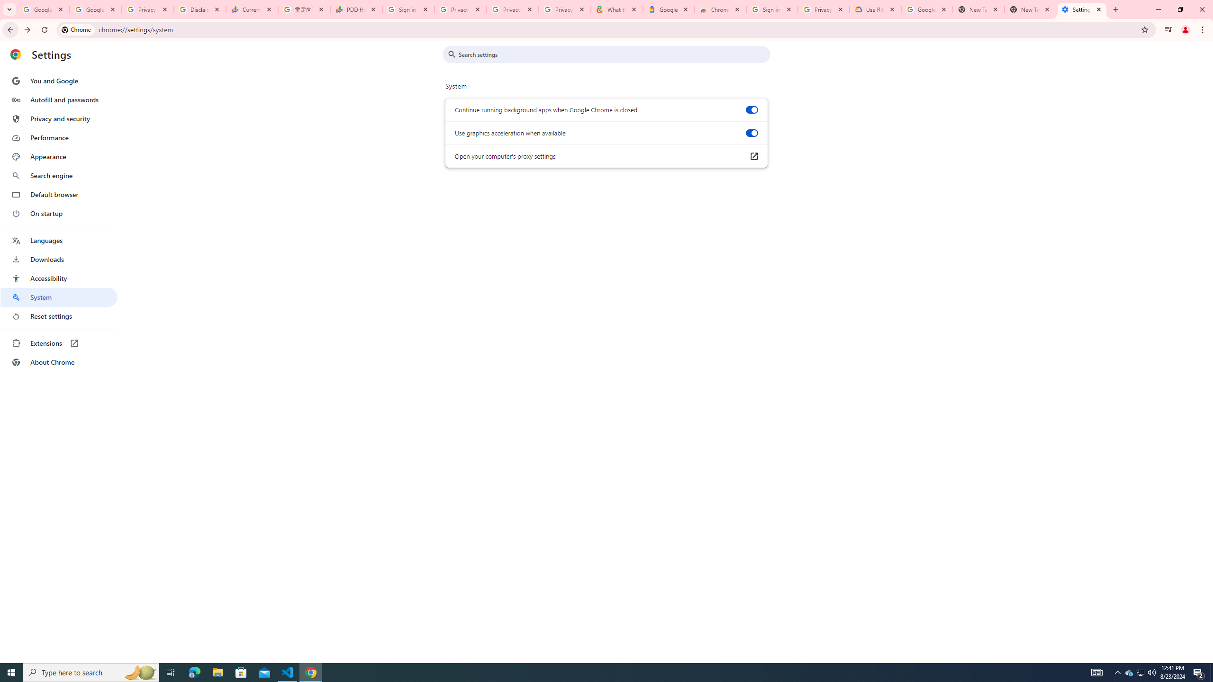 Image resolution: width=1213 pixels, height=682 pixels. I want to click on Settings - System, so click(1082, 9).